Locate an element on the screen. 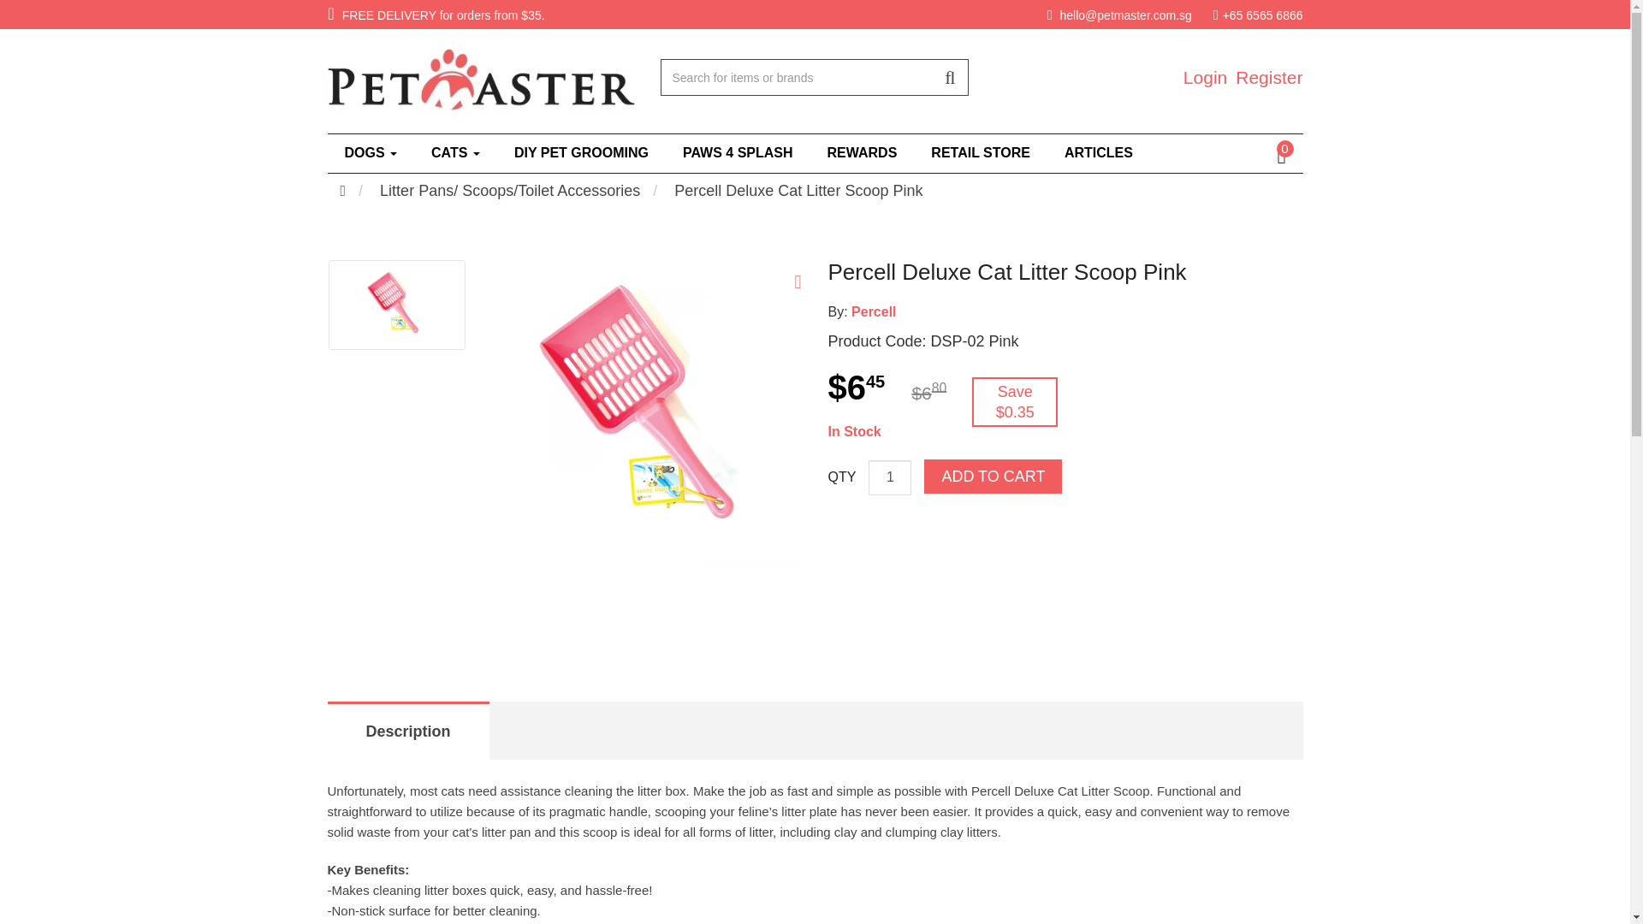 The image size is (1643, 924). Register is located at coordinates (1268, 77).